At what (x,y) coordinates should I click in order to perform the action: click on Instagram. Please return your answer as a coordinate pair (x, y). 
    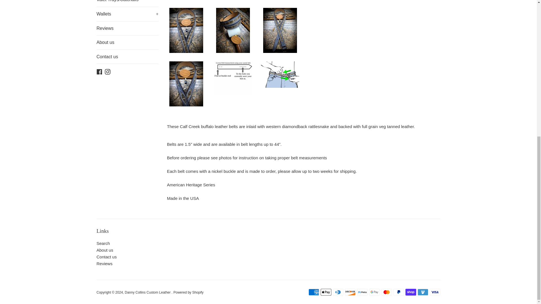
    Looking at the image, I should click on (108, 71).